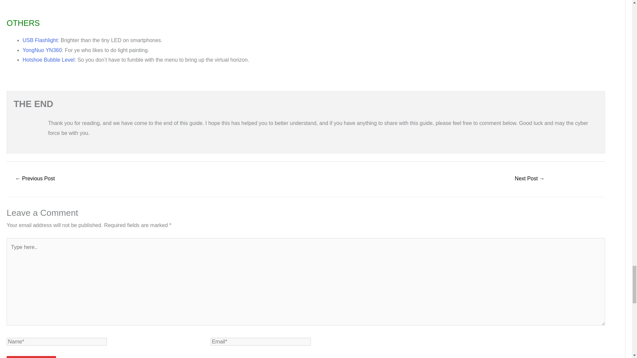 Image resolution: width=637 pixels, height=358 pixels. Describe the element at coordinates (35, 179) in the screenshot. I see `How To Send Anonymous Email - Without Being Traced!` at that location.